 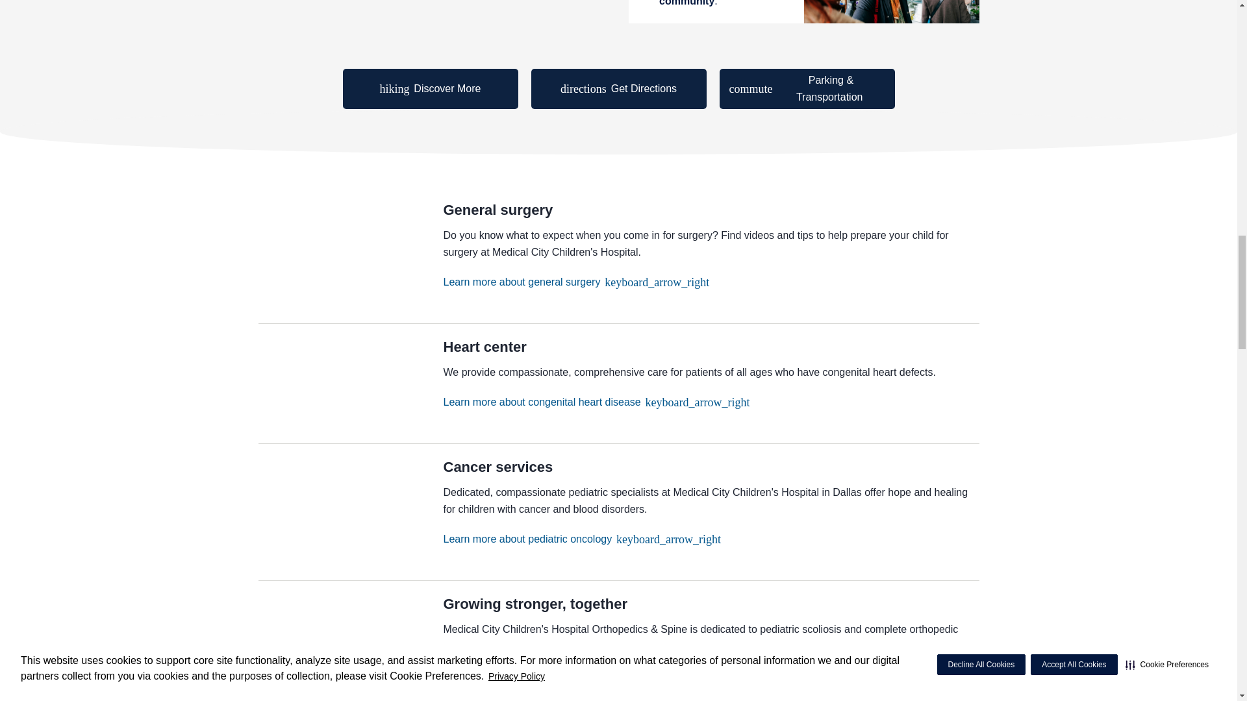 I want to click on Our congenital heart services, so click(x=596, y=402).